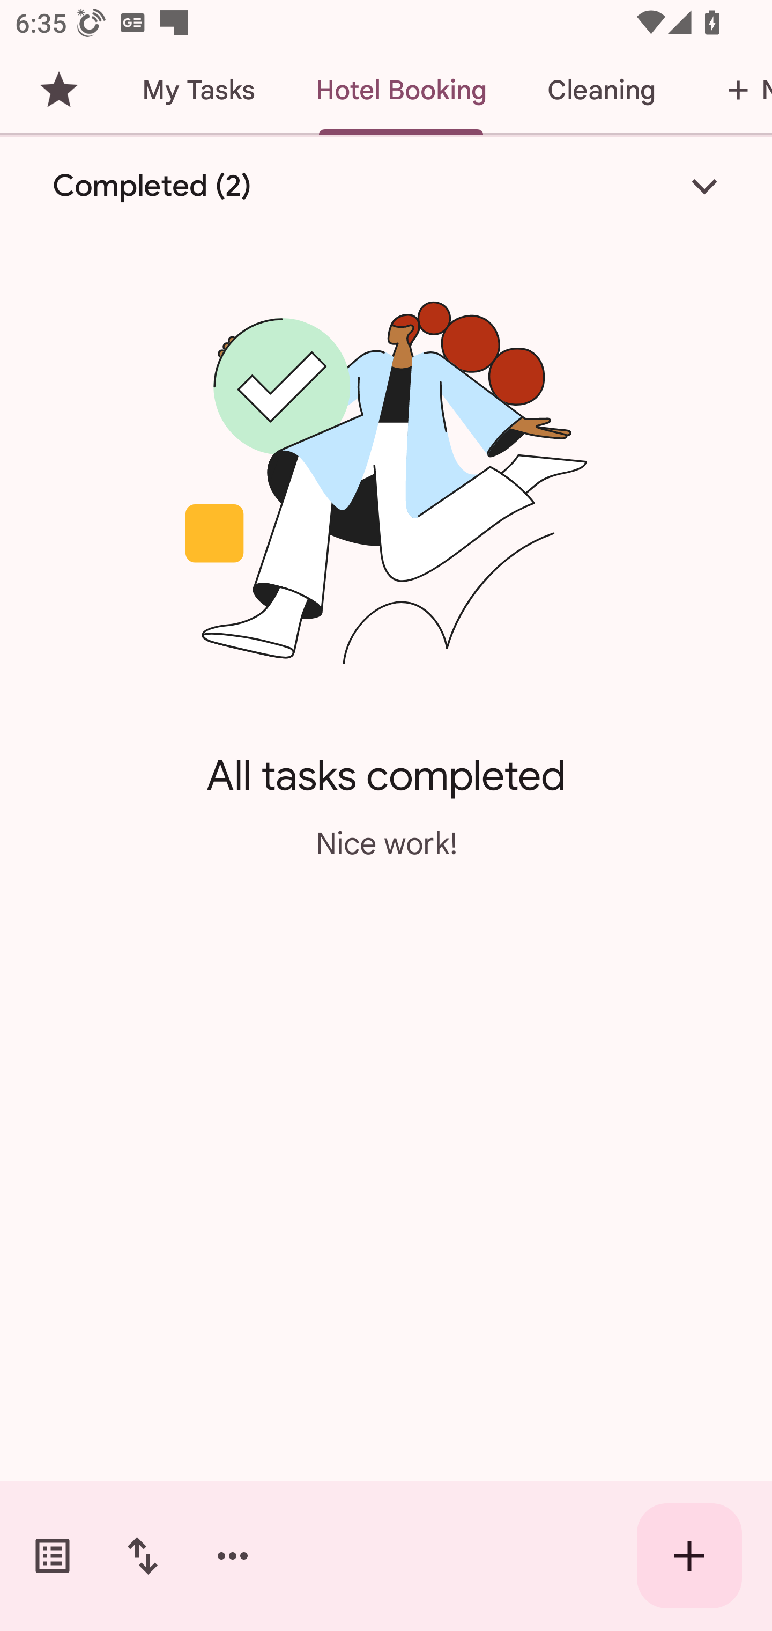 The width and height of the screenshot is (772, 1631). I want to click on Completed (2), so click(386, 186).